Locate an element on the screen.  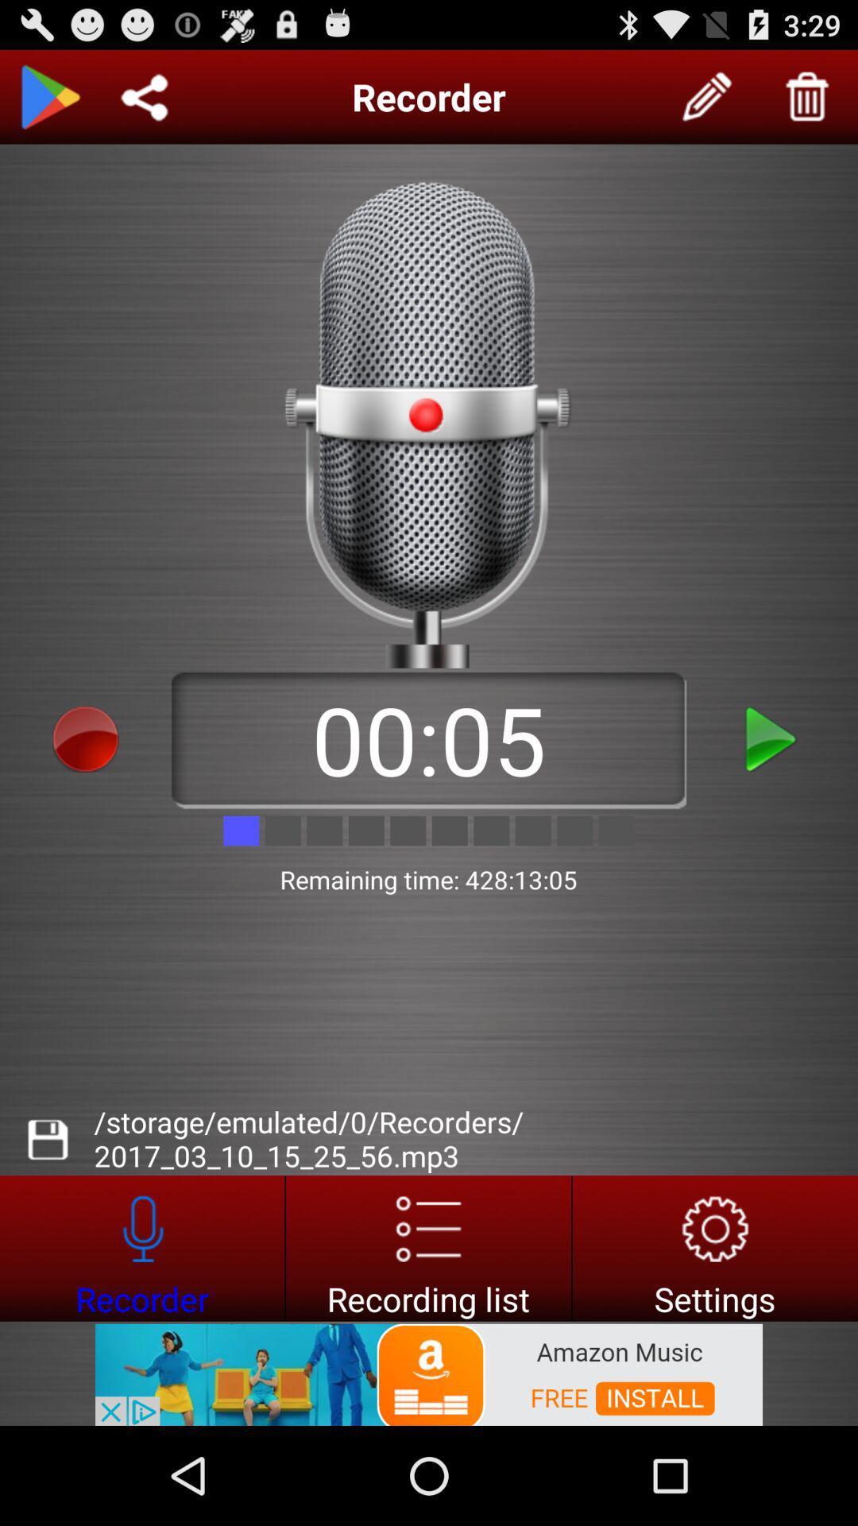
interact with advertisement is located at coordinates (429, 1373).